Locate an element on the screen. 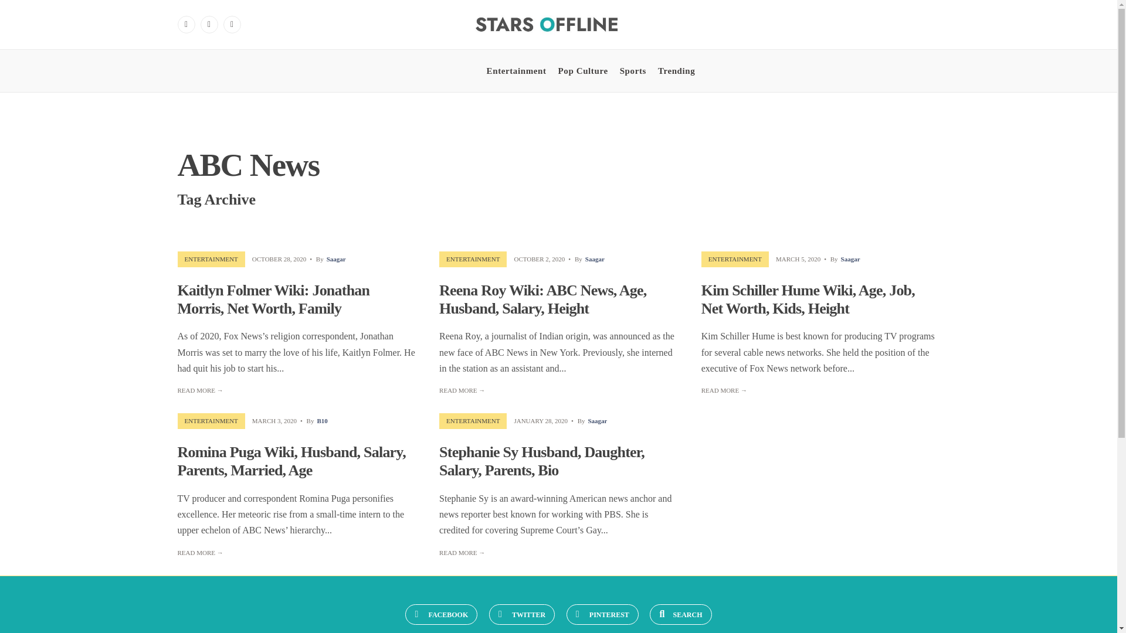 The height and width of the screenshot is (633, 1126). Posts by Saagar is located at coordinates (595, 259).